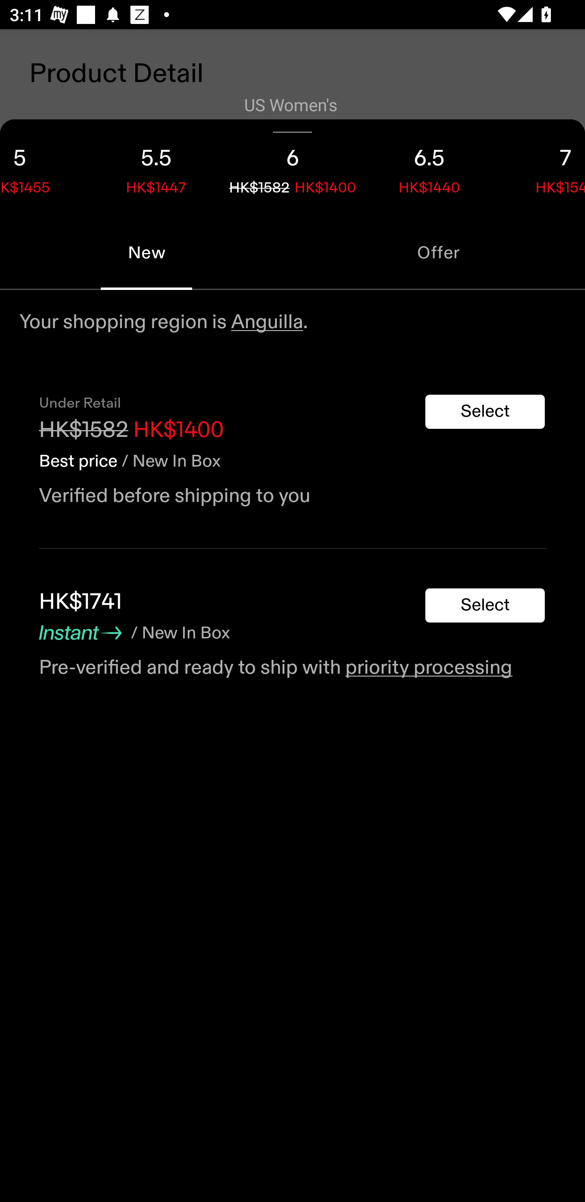  What do you see at coordinates (117, 465) in the screenshot?
I see `Sell` at bounding box center [117, 465].